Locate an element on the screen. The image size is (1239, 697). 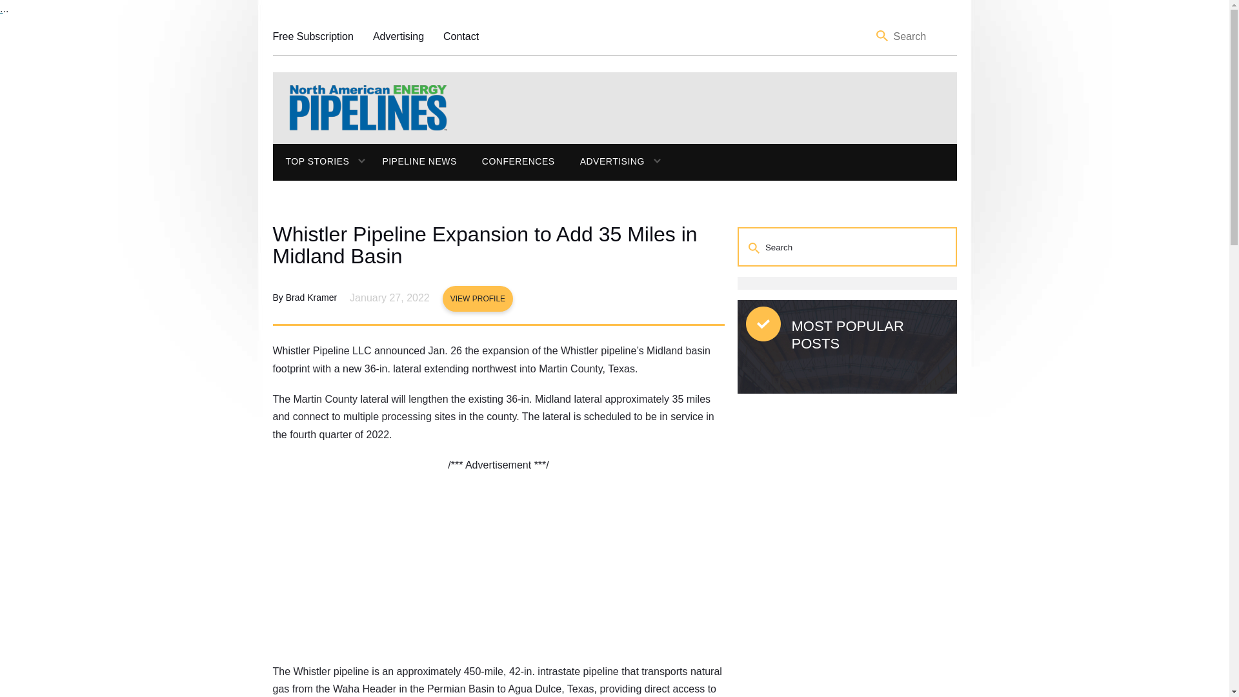
ADVERTISING is located at coordinates (605, 161).